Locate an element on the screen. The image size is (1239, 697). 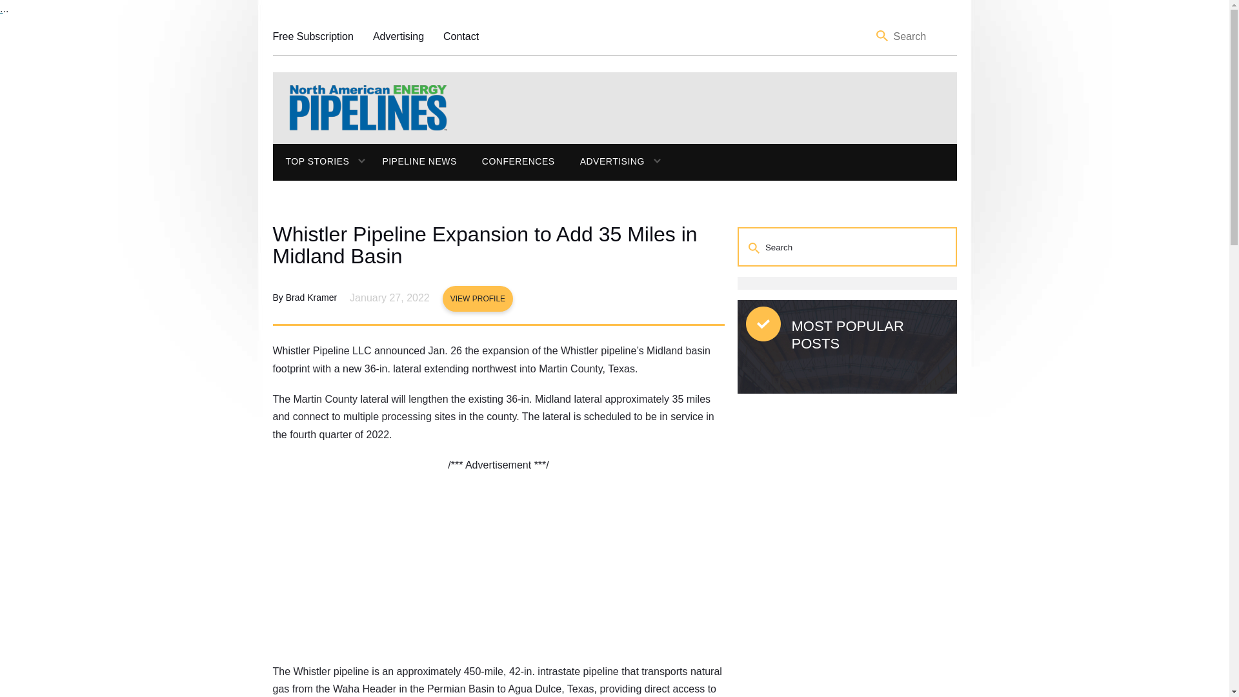
ADVERTISING is located at coordinates (605, 161).